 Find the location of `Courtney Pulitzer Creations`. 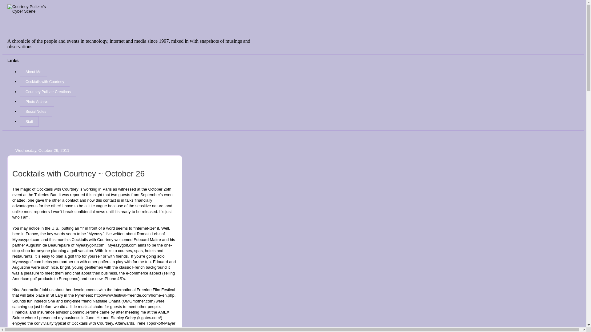

Courtney Pulitzer Creations is located at coordinates (48, 92).